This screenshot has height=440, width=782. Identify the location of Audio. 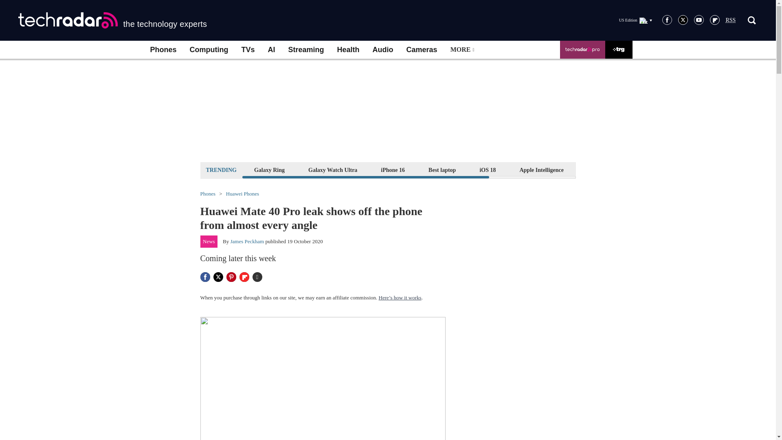
(383, 50).